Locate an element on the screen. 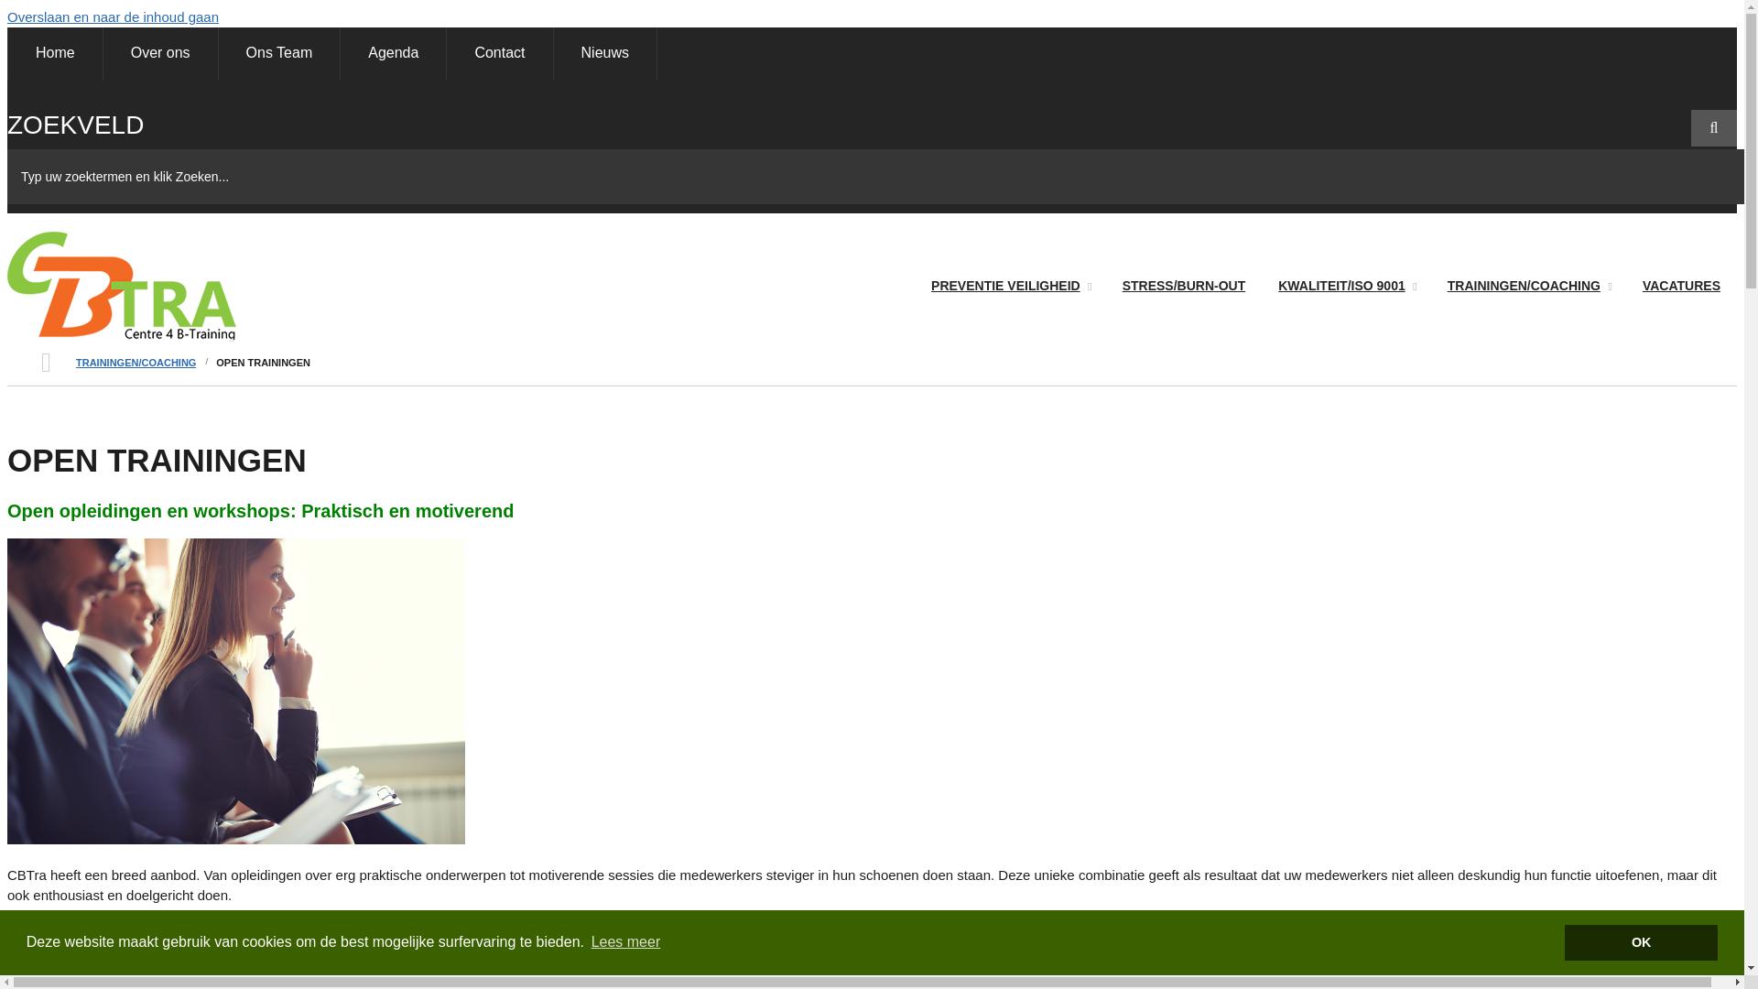 This screenshot has width=1758, height=989. Lees meer is located at coordinates (625, 942).